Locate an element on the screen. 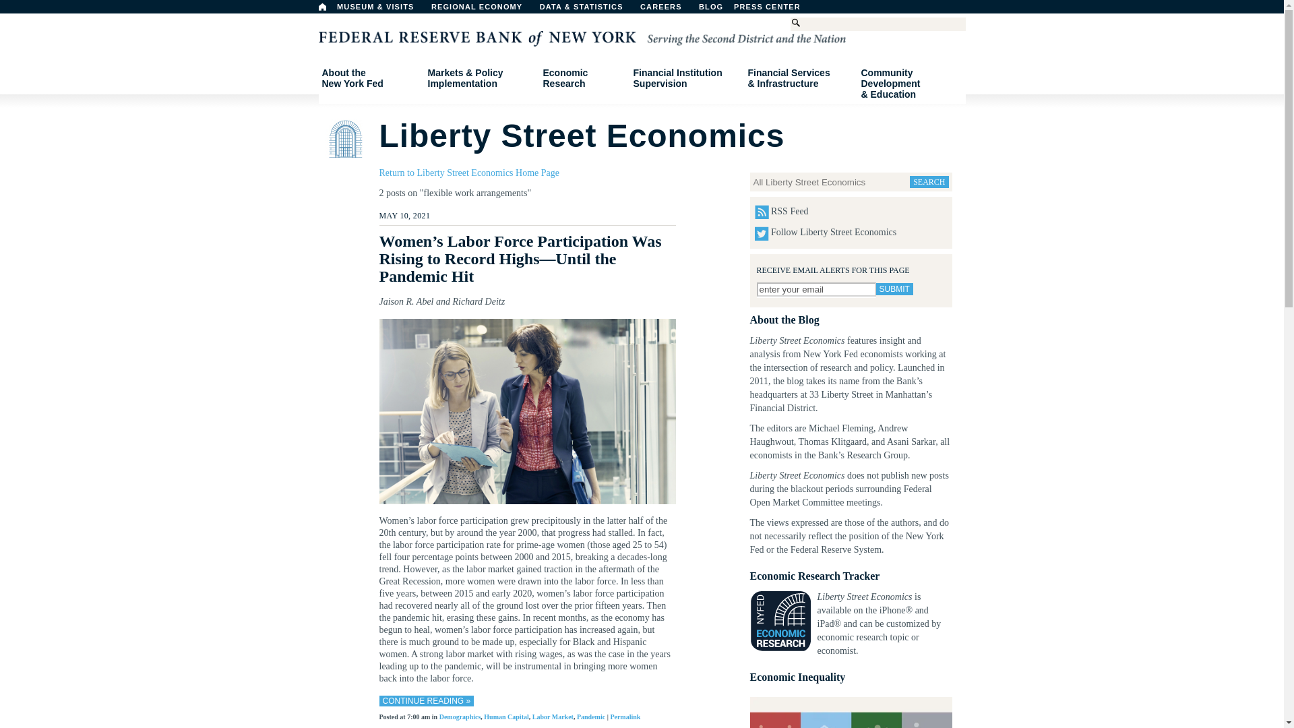 This screenshot has width=1294, height=728. Submit is located at coordinates (322, 7).